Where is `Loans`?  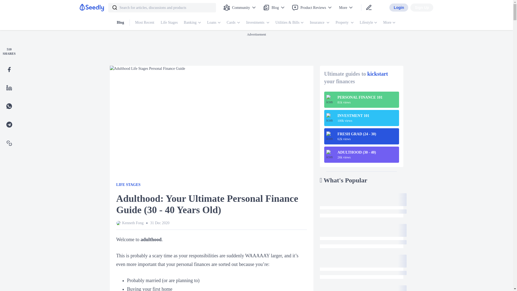
Loans is located at coordinates (214, 23).